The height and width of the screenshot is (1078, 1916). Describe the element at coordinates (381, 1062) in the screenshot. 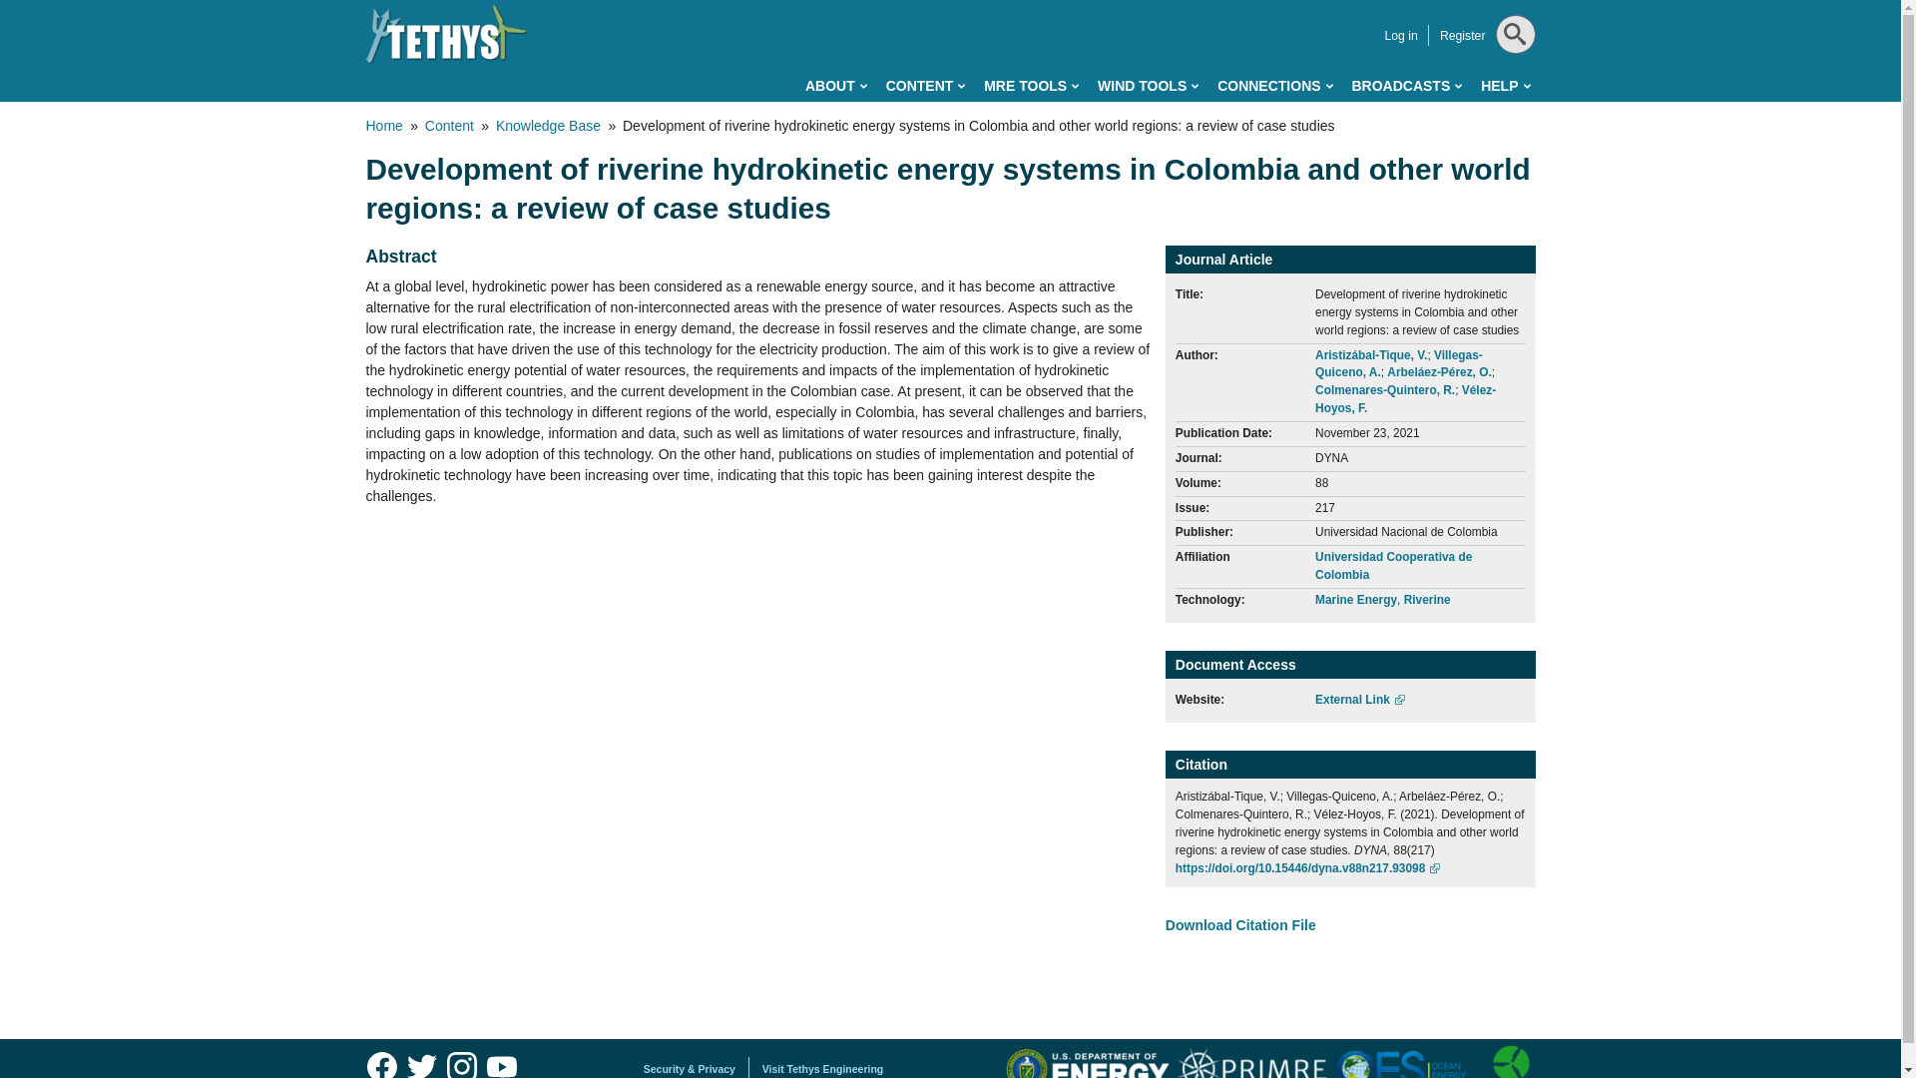

I see `Facebook logo` at that location.